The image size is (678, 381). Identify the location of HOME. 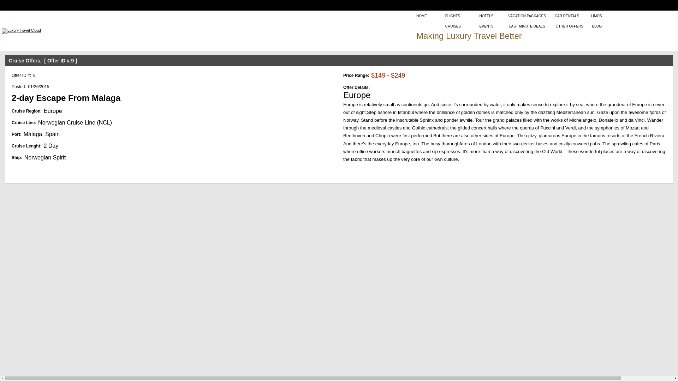
(422, 16).